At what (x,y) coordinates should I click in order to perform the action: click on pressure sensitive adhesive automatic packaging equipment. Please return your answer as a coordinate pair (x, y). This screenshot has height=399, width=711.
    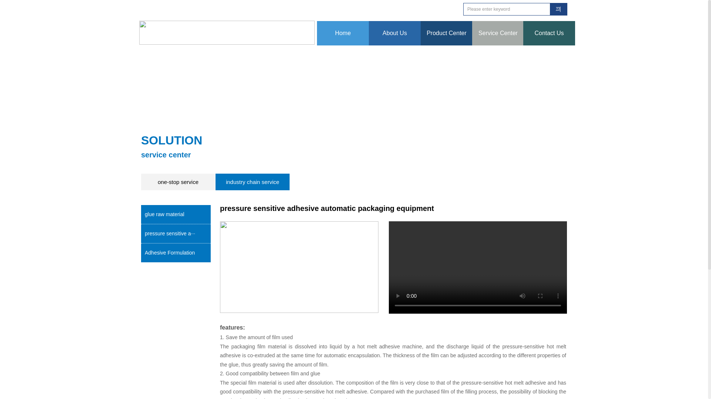
    Looking at the image, I should click on (176, 233).